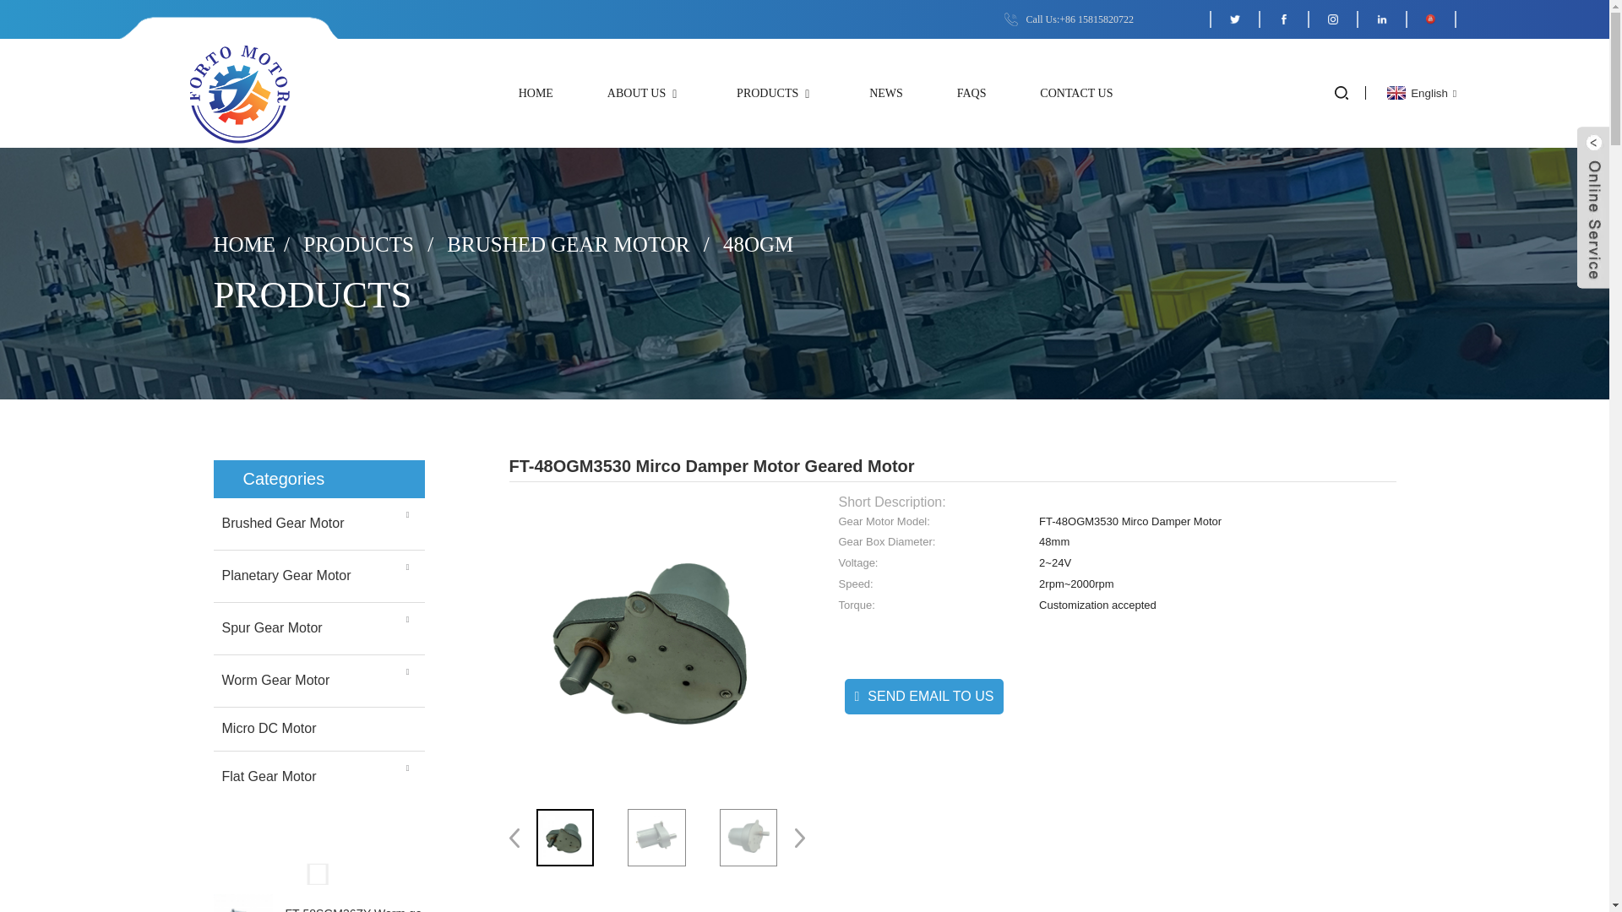 This screenshot has width=1622, height=912. I want to click on HOME, so click(536, 92).